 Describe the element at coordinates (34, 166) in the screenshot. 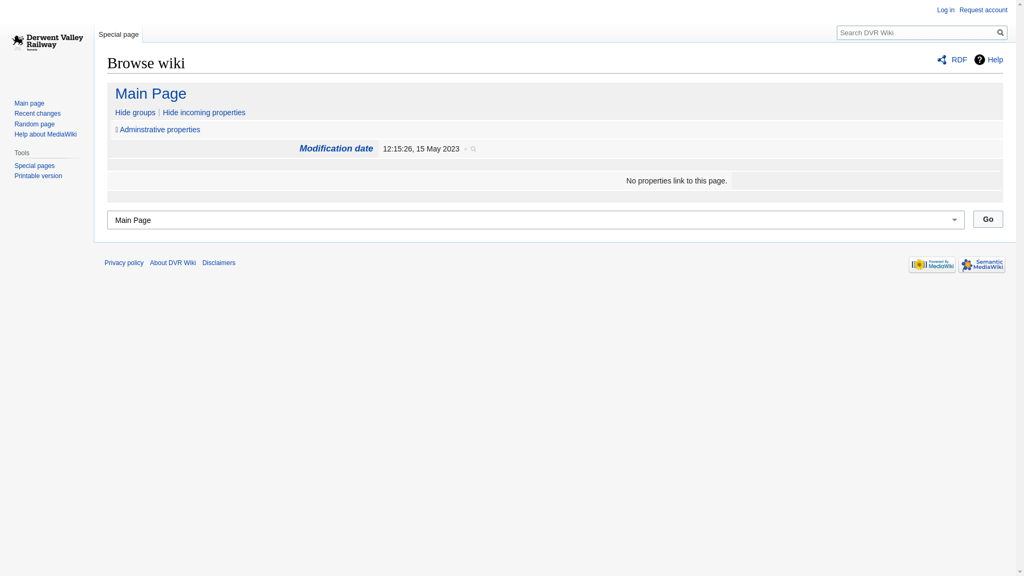

I see `Special pages` at that location.